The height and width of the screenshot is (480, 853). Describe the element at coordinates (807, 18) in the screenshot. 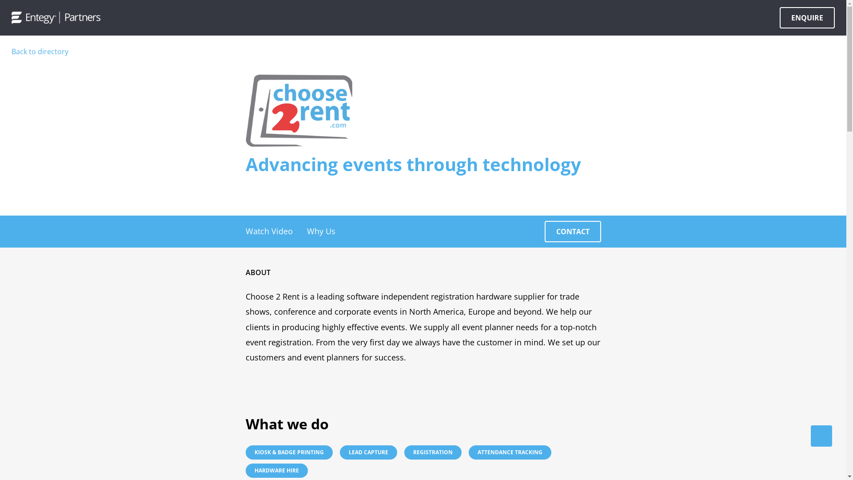

I see `ENQUIRE` at that location.